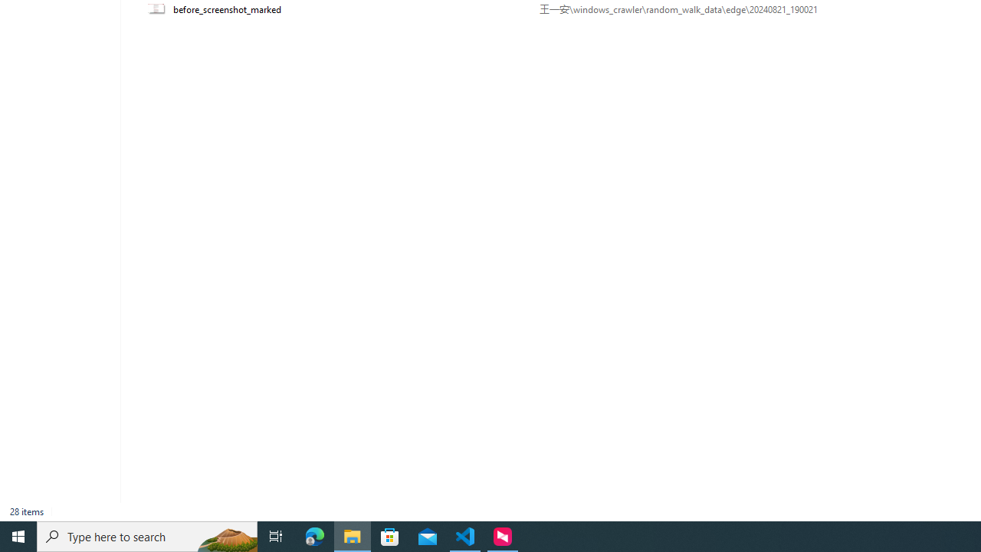 Image resolution: width=981 pixels, height=552 pixels. What do you see at coordinates (717, 9) in the screenshot?
I see `Path` at bounding box center [717, 9].